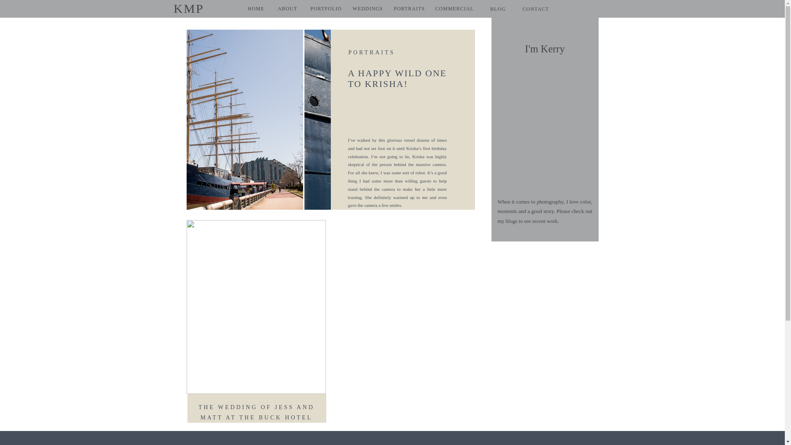  I want to click on THE WEDDING OF JESS AND MATT AT THE BUCK HOTEL, so click(256, 412).